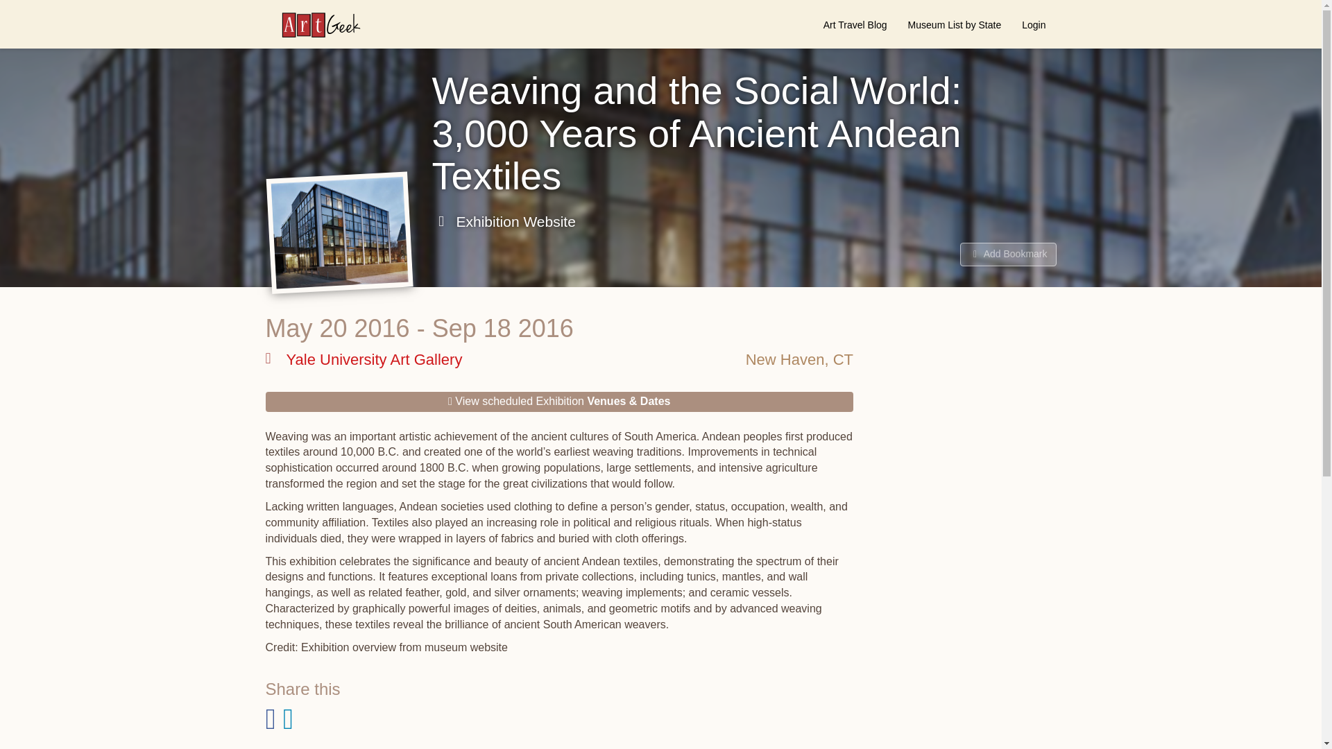  Describe the element at coordinates (1034, 24) in the screenshot. I see `Login` at that location.